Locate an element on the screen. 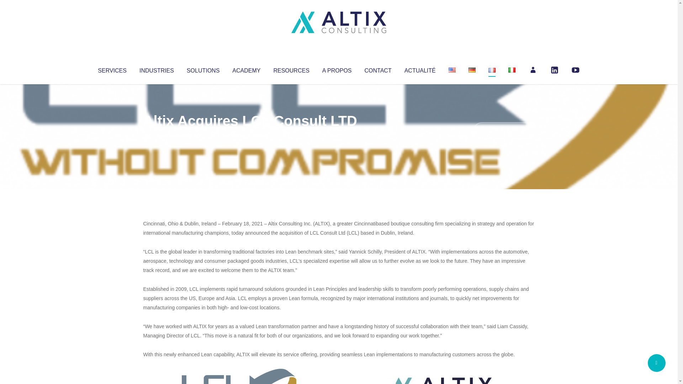  SERVICES is located at coordinates (112, 69).